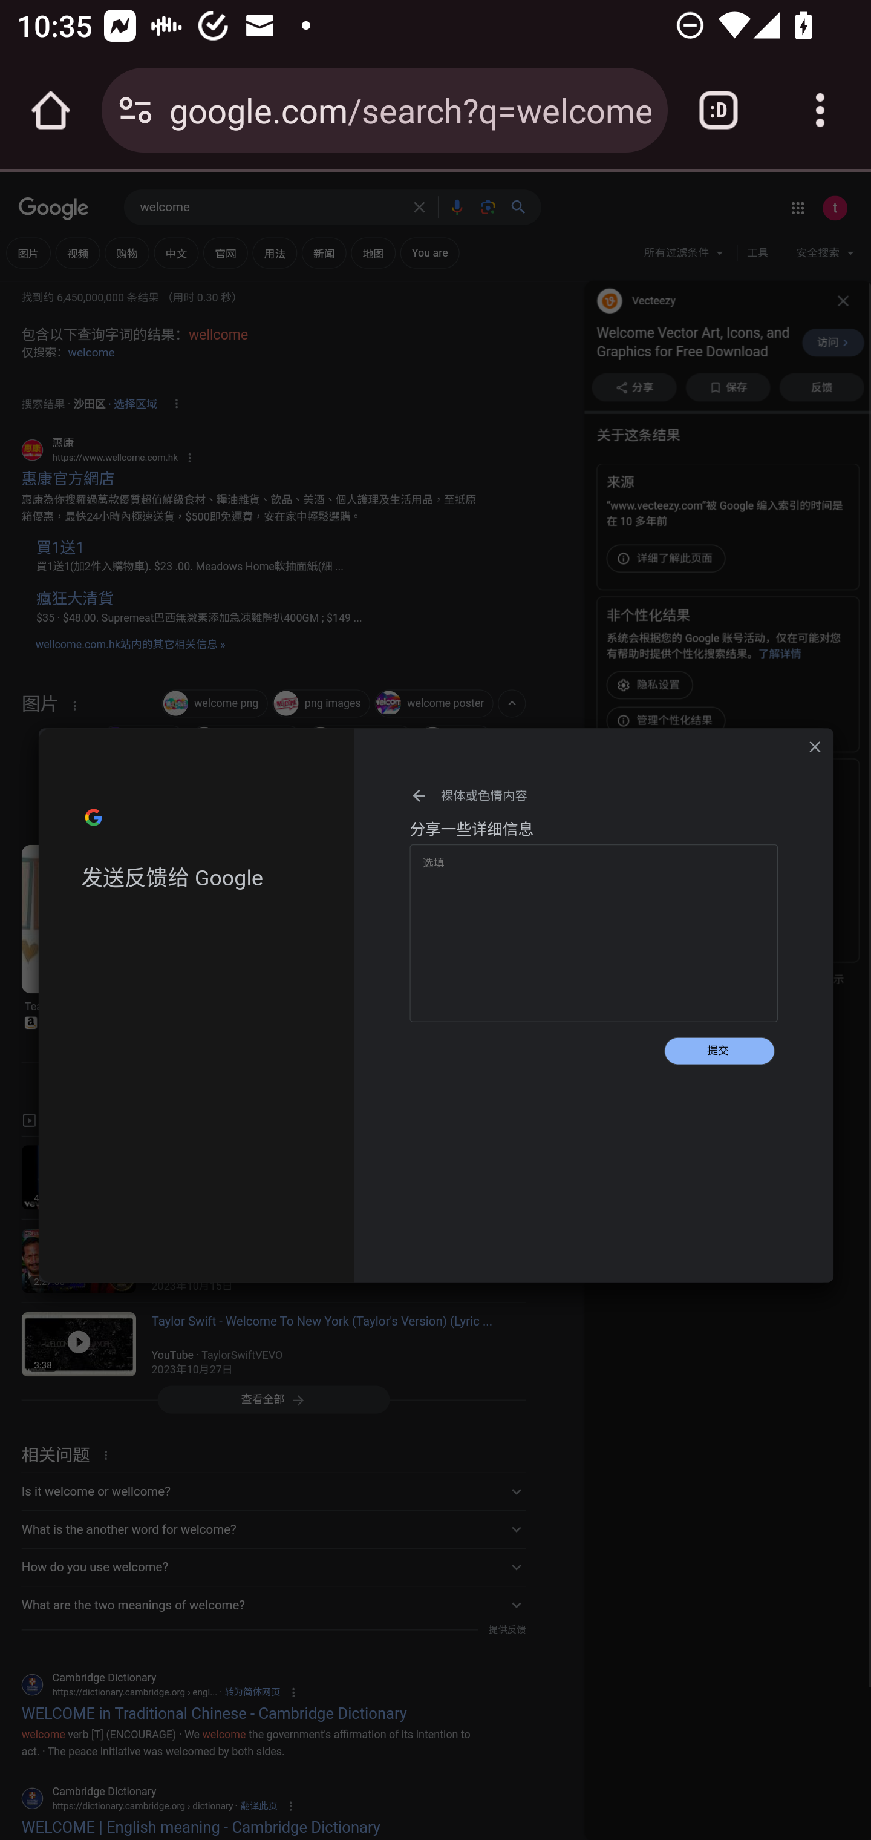 Image resolution: width=871 pixels, height=1840 pixels. Describe the element at coordinates (815, 747) in the screenshot. I see `关闭` at that location.